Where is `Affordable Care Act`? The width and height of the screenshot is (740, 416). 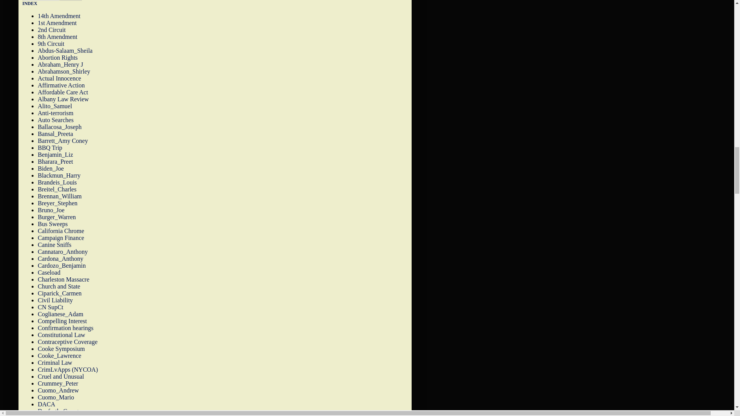
Affordable Care Act is located at coordinates (62, 92).